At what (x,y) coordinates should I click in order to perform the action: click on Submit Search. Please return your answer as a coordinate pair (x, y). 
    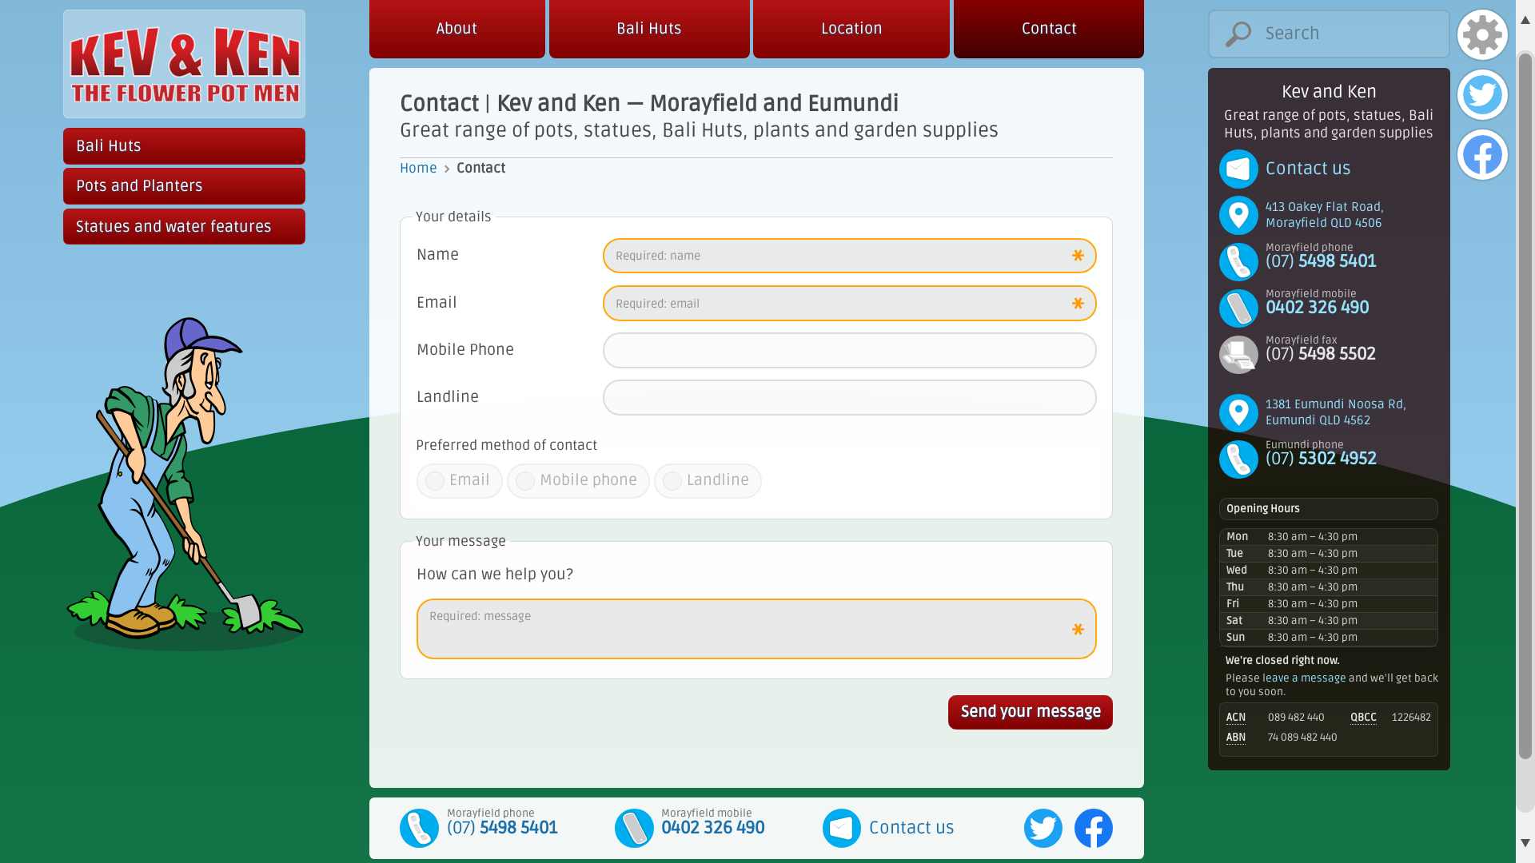
    Looking at the image, I should click on (1207, 75).